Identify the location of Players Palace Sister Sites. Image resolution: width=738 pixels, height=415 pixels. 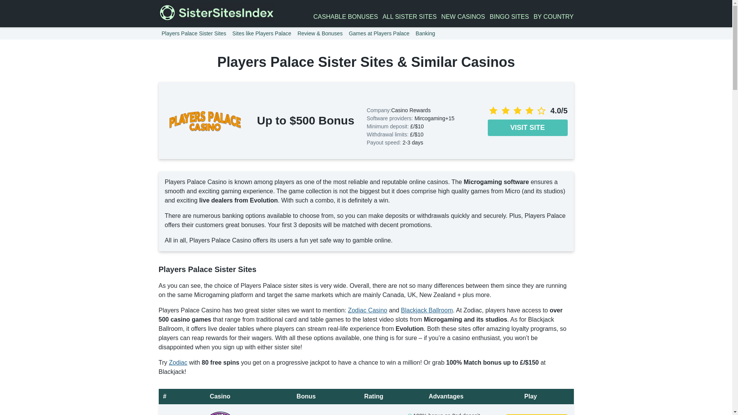
(194, 33).